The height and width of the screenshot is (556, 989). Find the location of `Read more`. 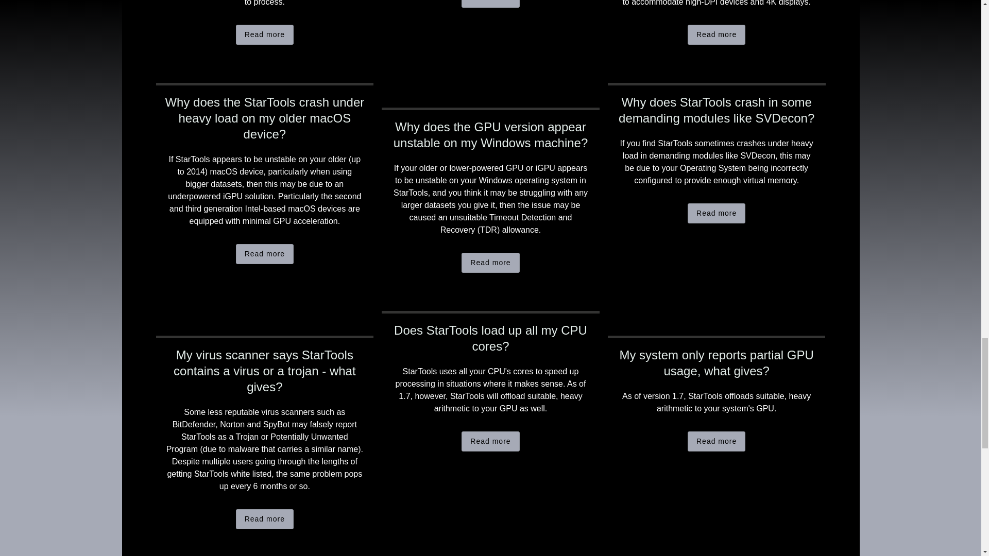

Read more is located at coordinates (265, 34).